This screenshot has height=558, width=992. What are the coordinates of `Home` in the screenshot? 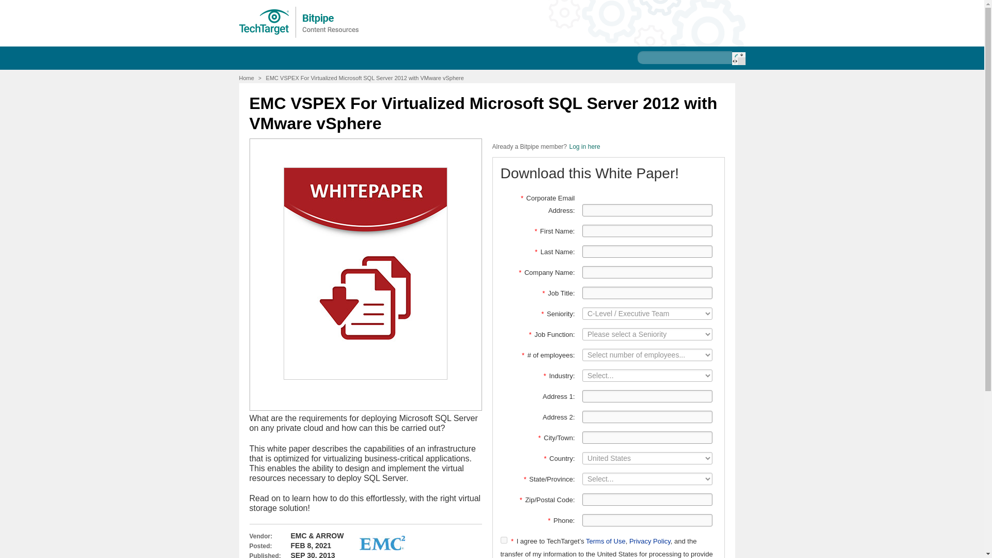 It's located at (246, 78).